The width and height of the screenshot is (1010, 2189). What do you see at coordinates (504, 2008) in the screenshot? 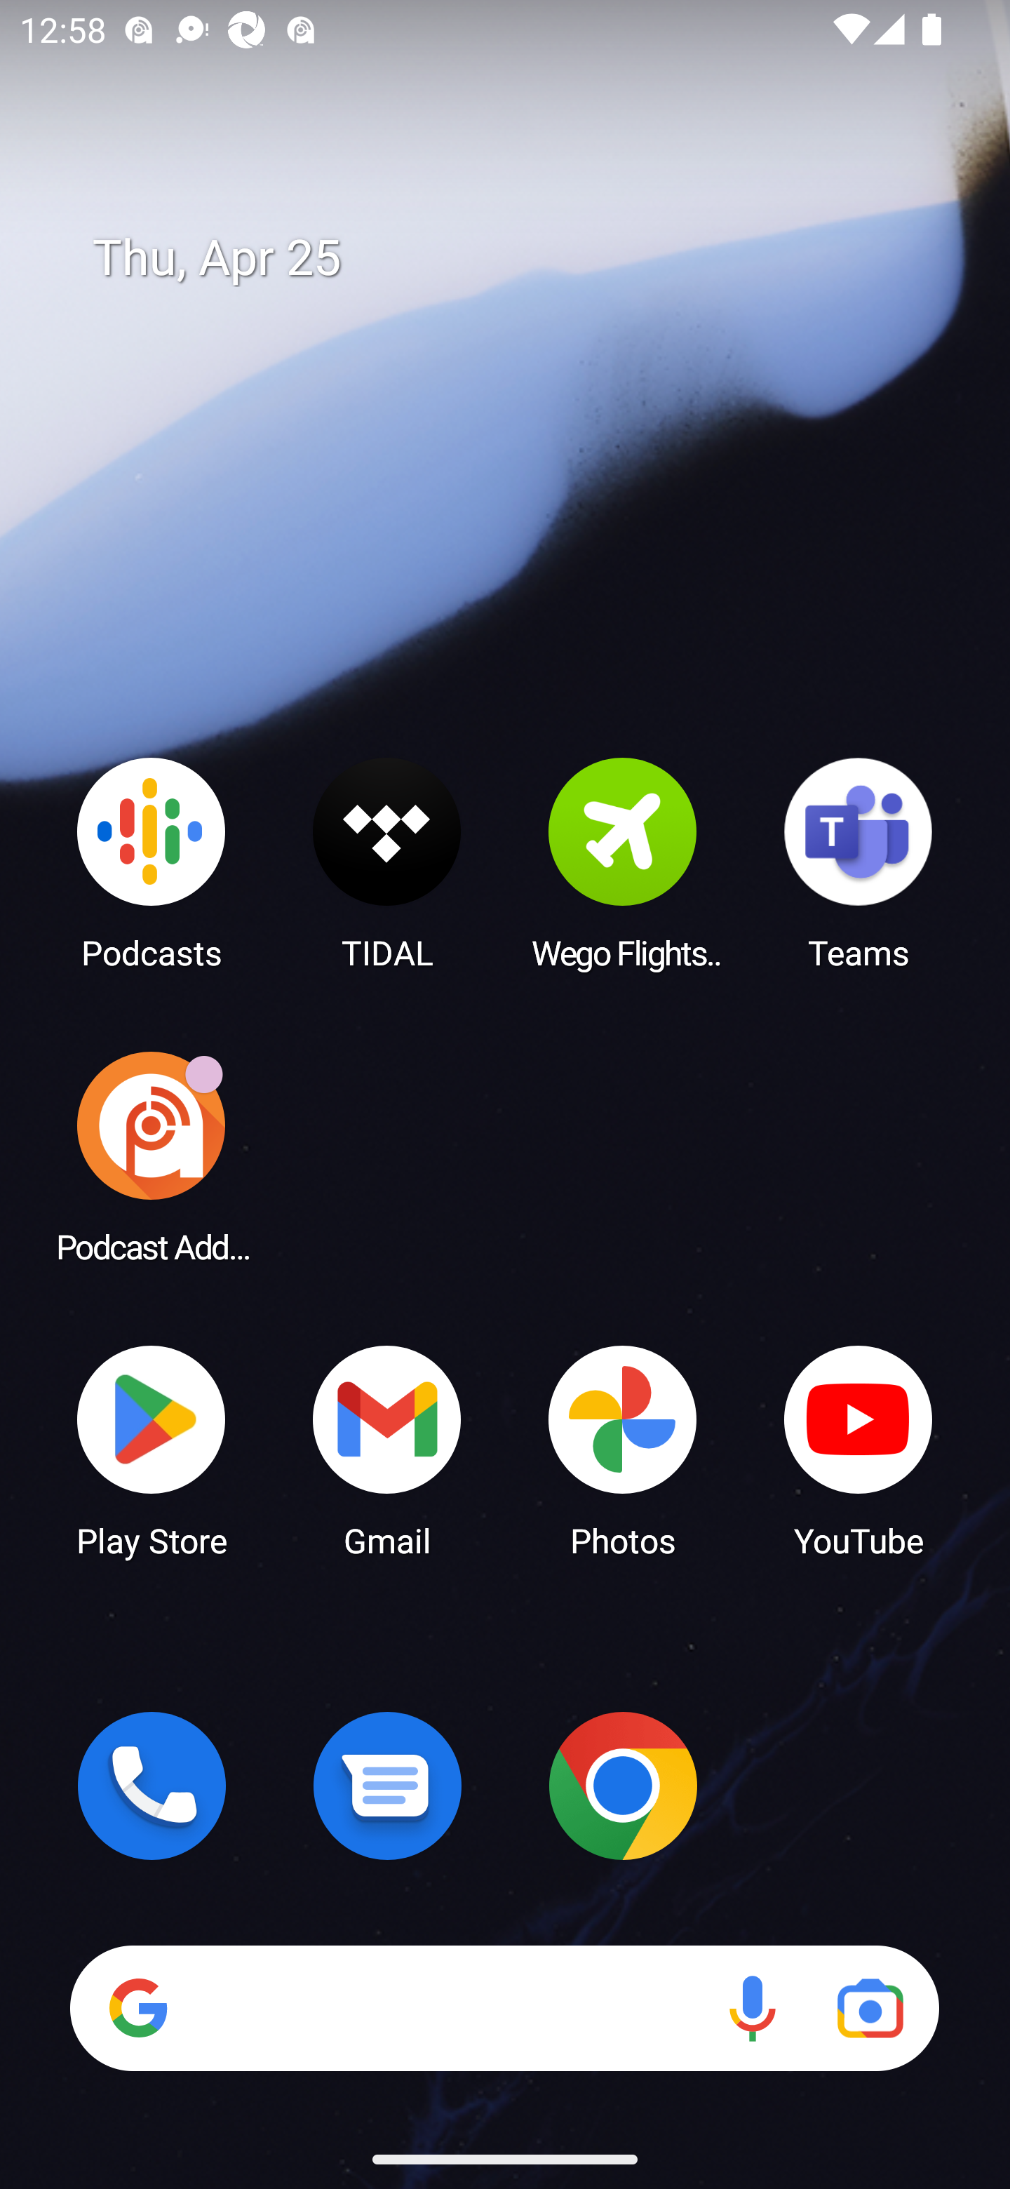
I see `Search Voice search Google Lens` at bounding box center [504, 2008].